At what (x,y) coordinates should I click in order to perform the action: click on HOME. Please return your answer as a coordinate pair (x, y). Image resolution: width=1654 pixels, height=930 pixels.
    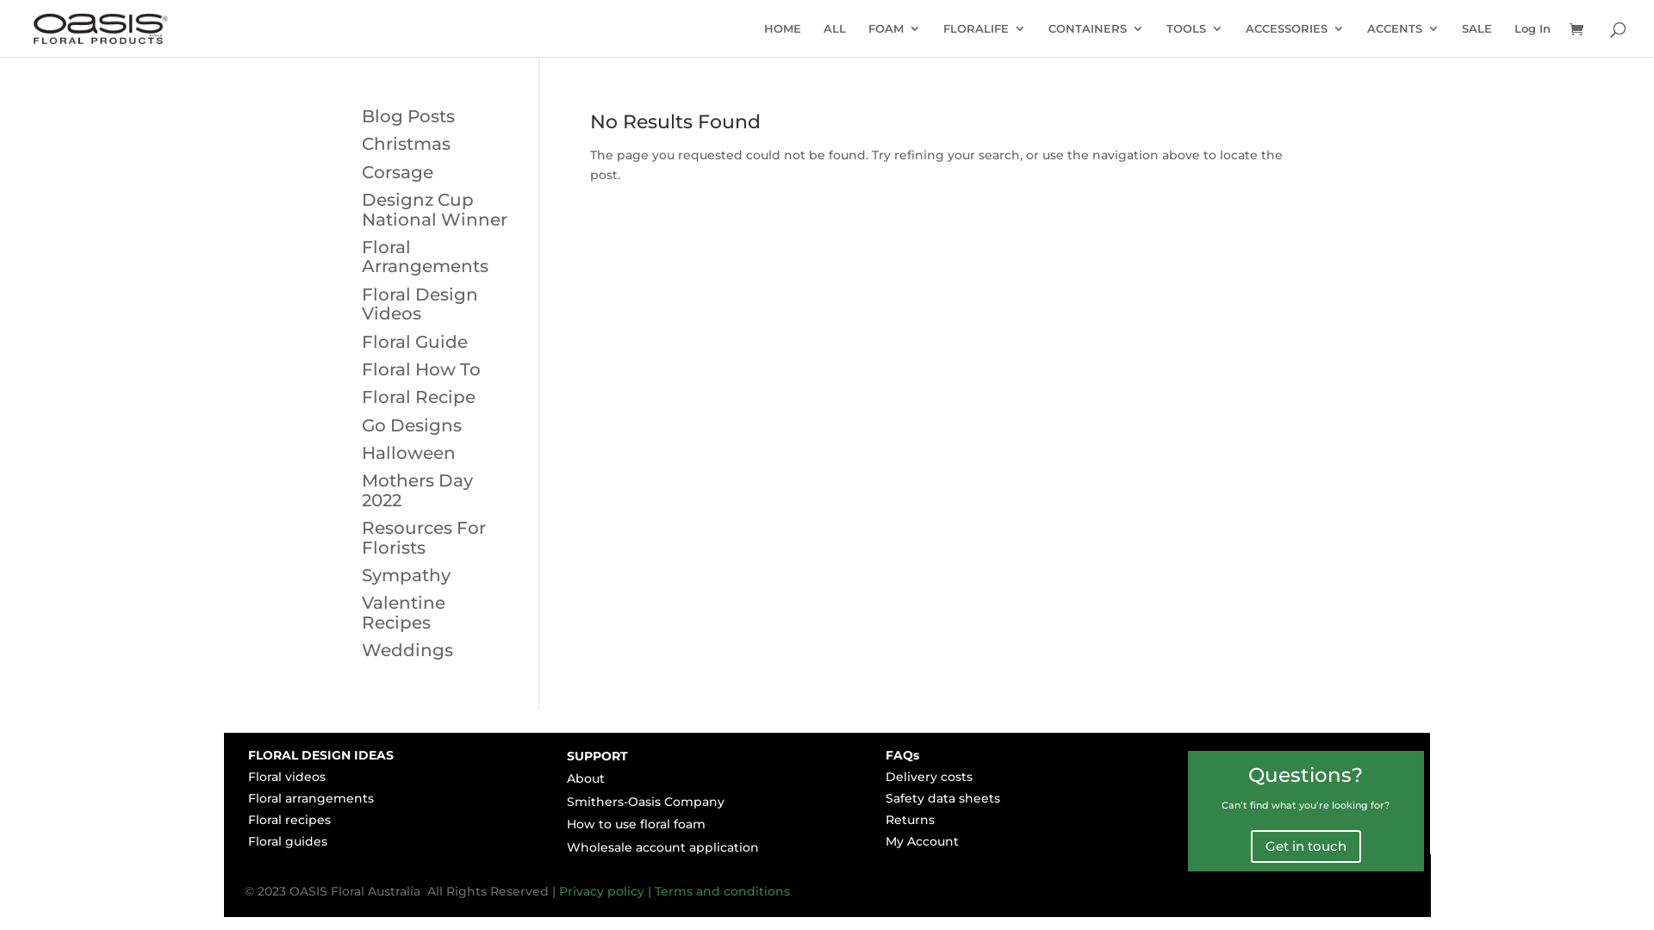
    Looking at the image, I should click on (782, 40).